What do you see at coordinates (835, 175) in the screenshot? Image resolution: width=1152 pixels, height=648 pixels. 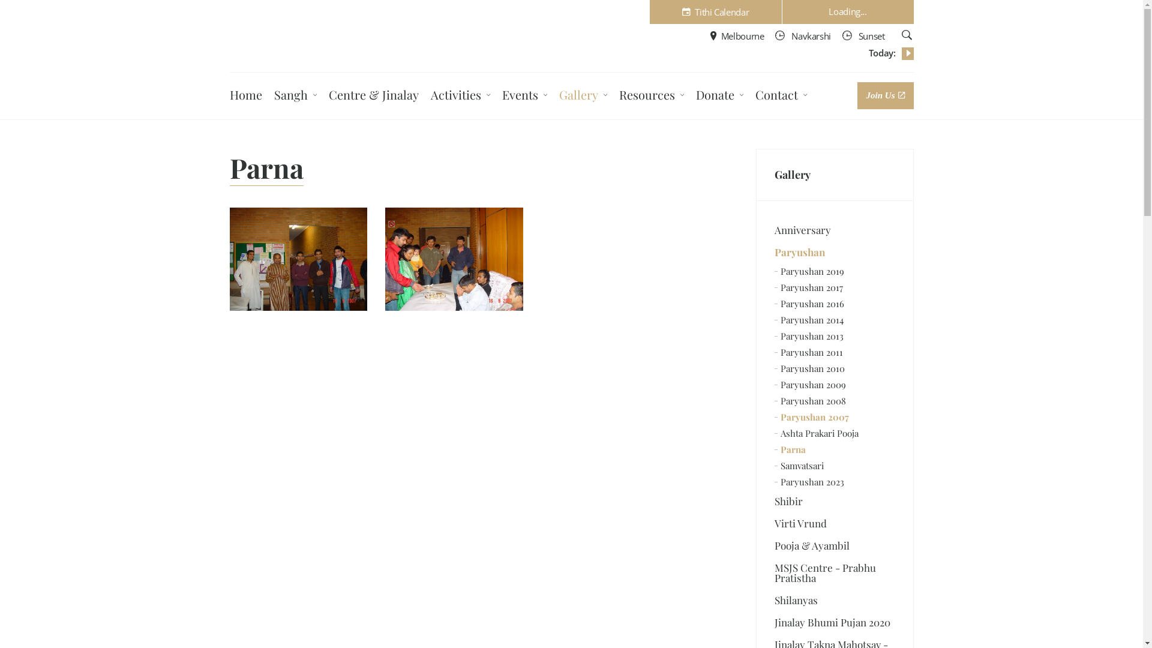 I see `Gallery` at bounding box center [835, 175].